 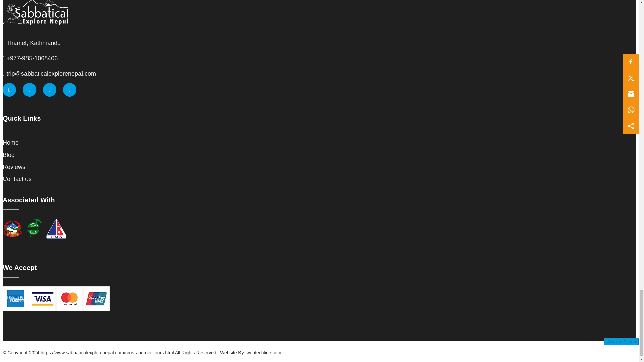 I want to click on You Tube, so click(x=70, y=90).